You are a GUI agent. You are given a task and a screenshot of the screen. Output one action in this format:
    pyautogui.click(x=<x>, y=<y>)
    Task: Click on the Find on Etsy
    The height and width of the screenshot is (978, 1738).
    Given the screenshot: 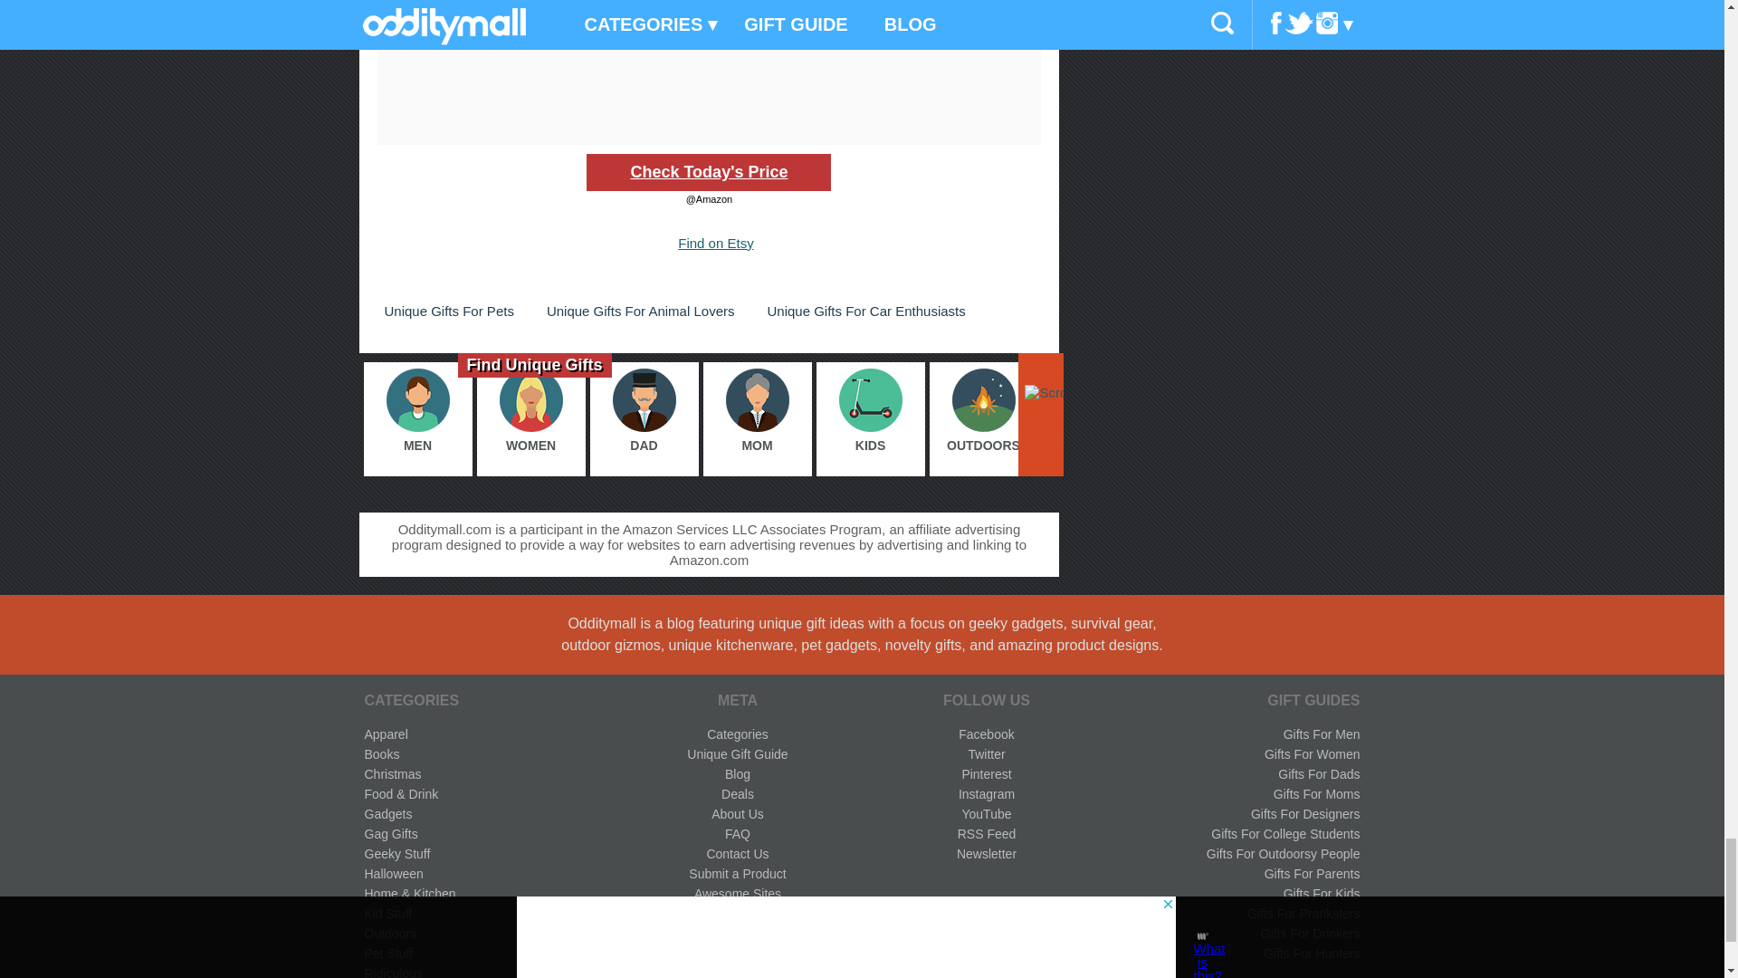 What is the action you would take?
    pyautogui.click(x=715, y=243)
    